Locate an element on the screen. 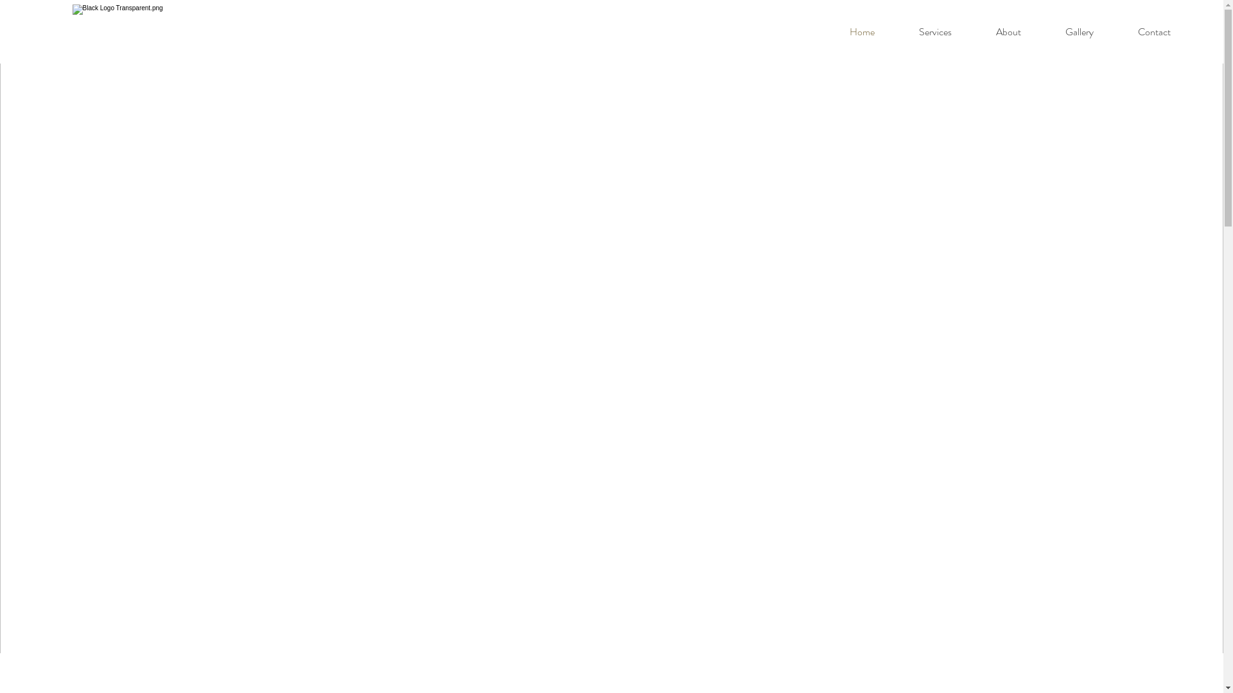  Gallery is located at coordinates (1079, 32).